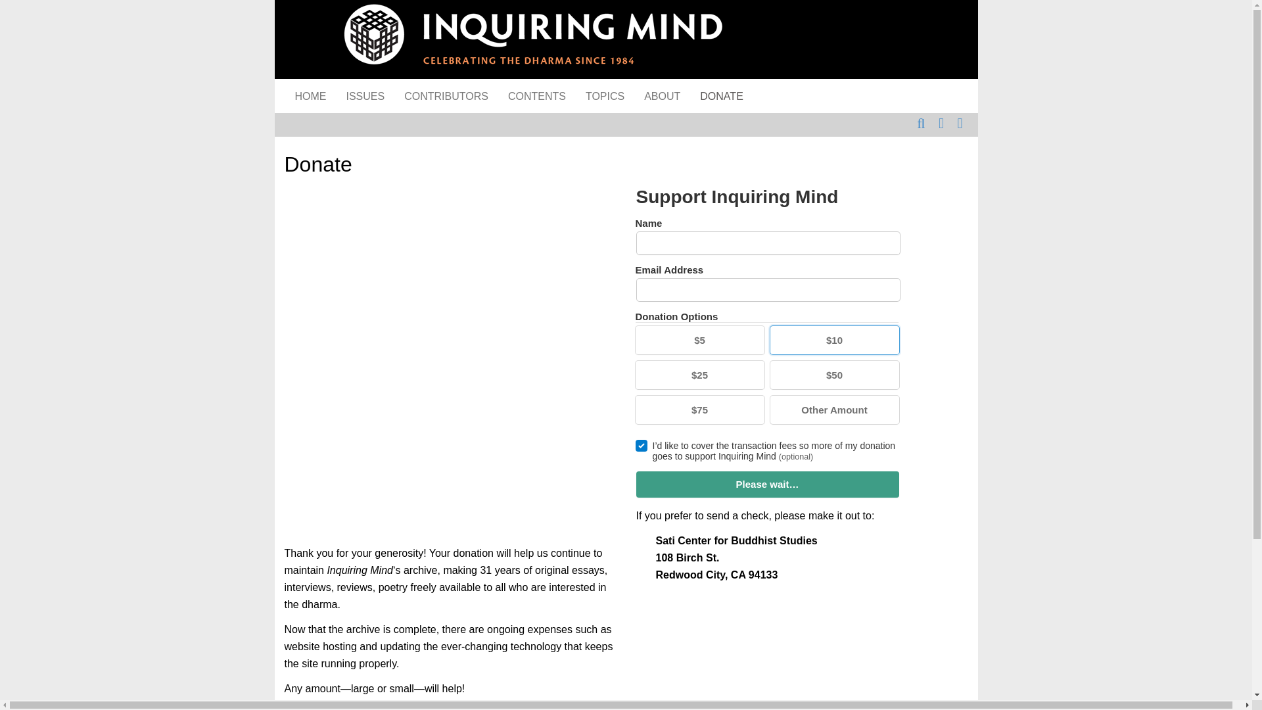  What do you see at coordinates (365, 95) in the screenshot?
I see `ISSUES` at bounding box center [365, 95].